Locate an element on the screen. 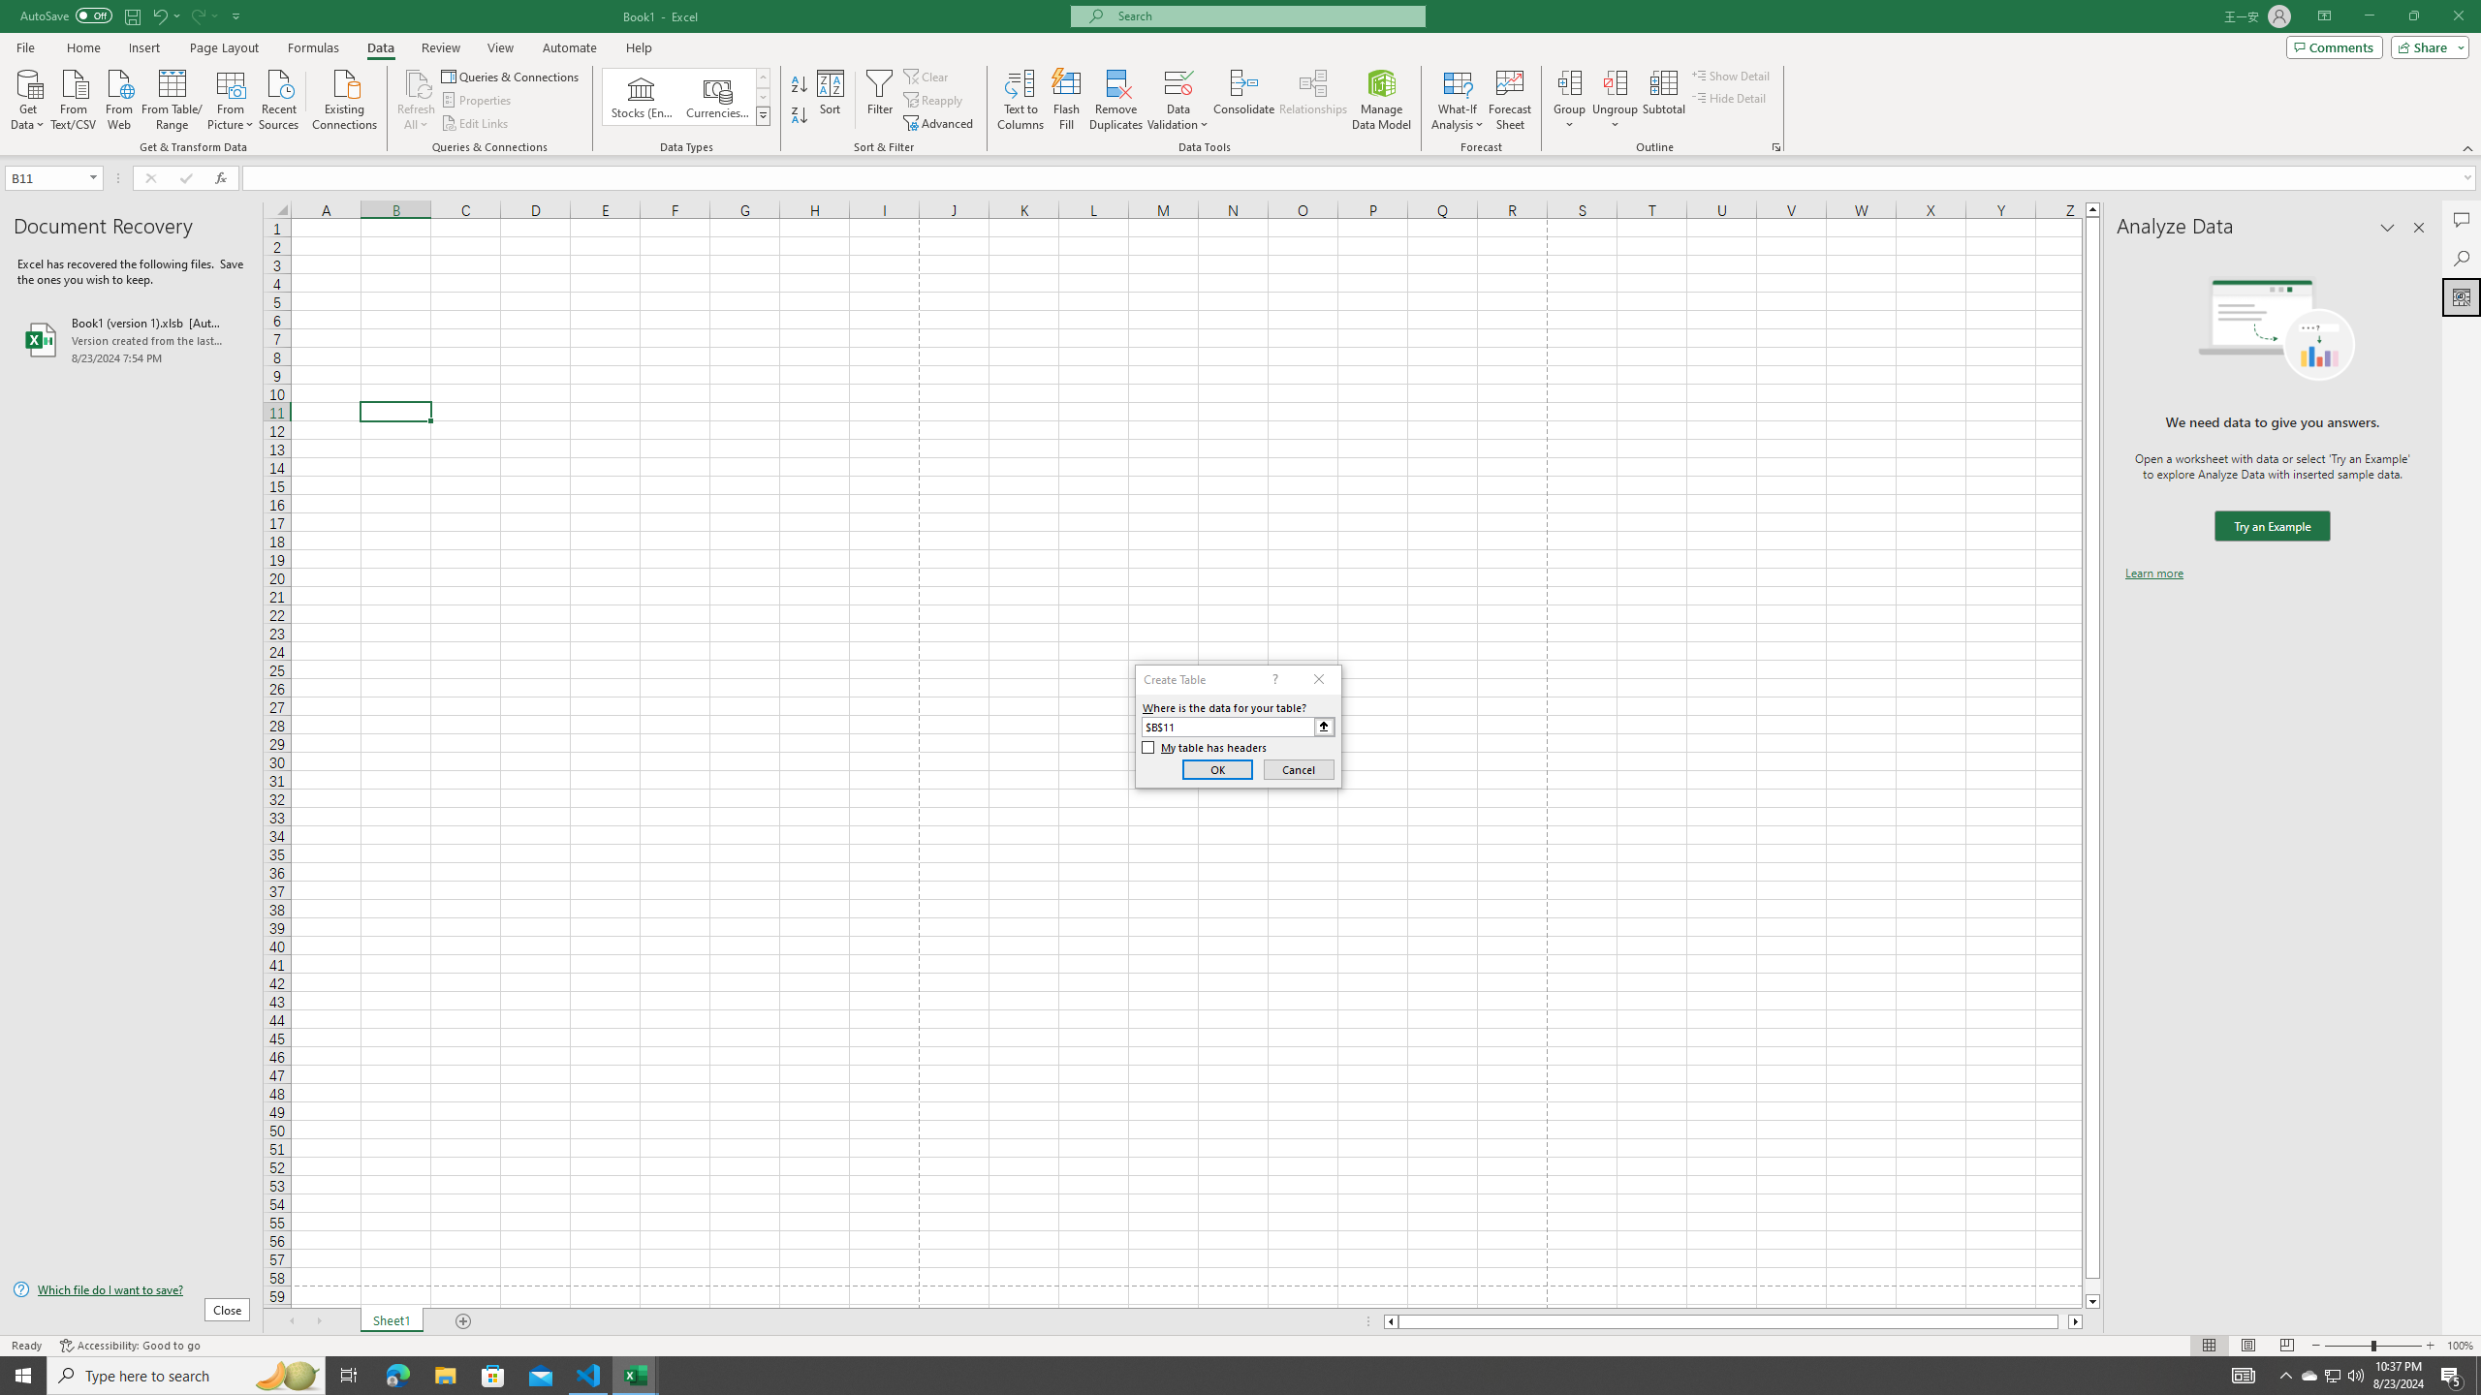 The height and width of the screenshot is (1395, 2481). Refresh All is located at coordinates (417, 100).